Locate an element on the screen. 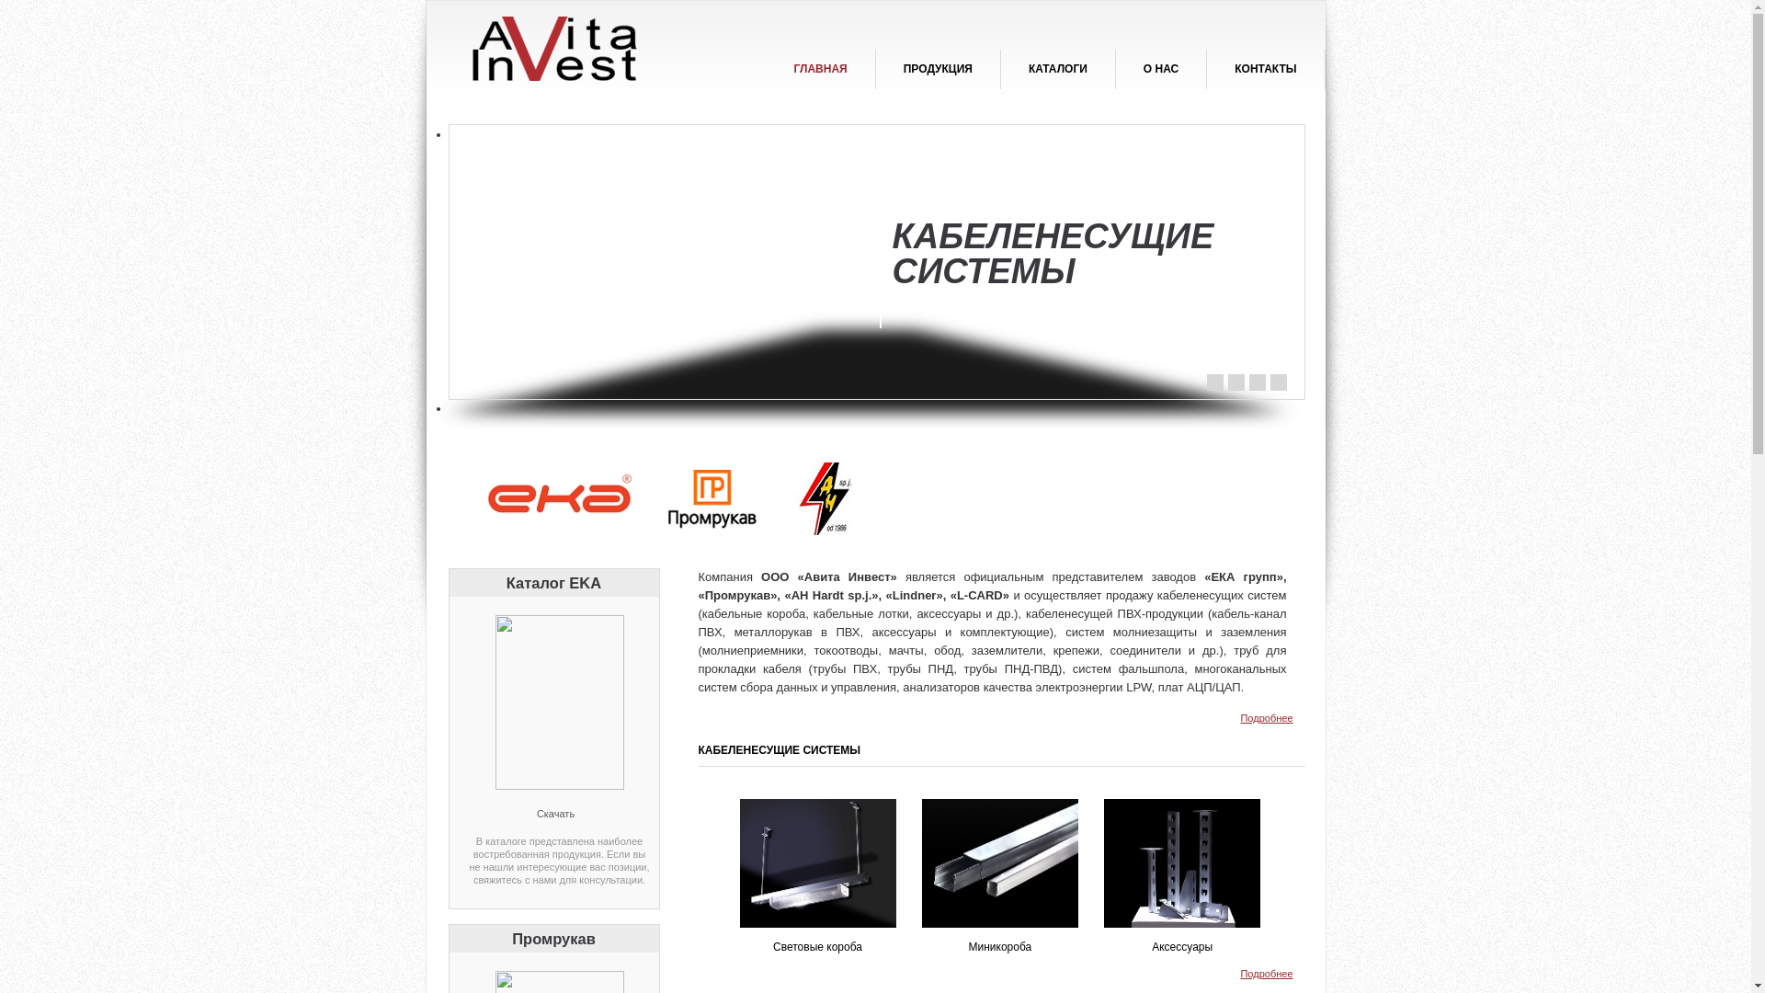 The image size is (1765, 993). 2 is located at coordinates (1236, 382).